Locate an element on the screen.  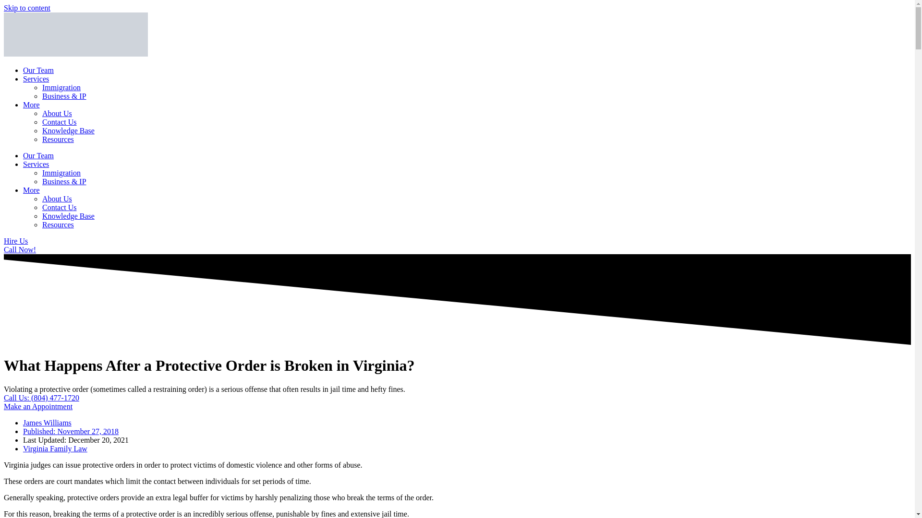
Knowledge Base is located at coordinates (68, 130).